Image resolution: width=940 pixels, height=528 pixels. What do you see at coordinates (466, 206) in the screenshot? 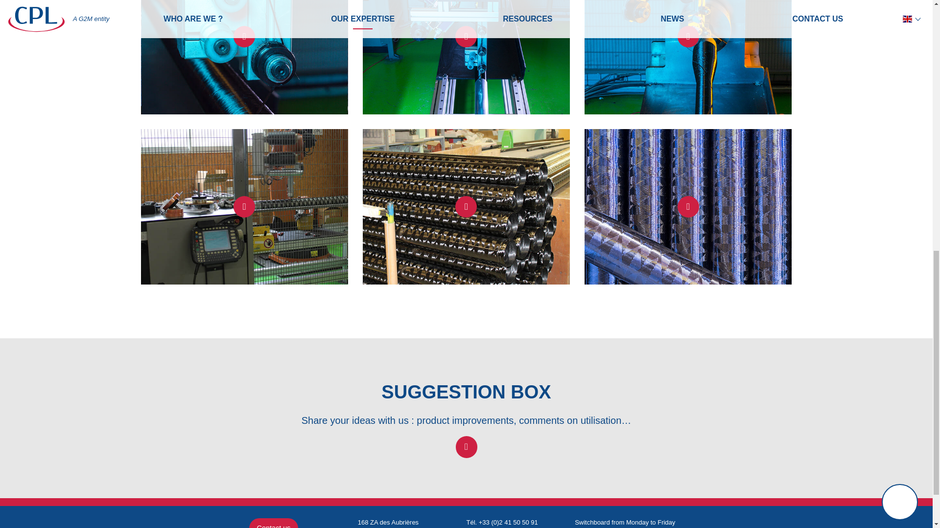
I see `stock-tubes-carbones` at bounding box center [466, 206].